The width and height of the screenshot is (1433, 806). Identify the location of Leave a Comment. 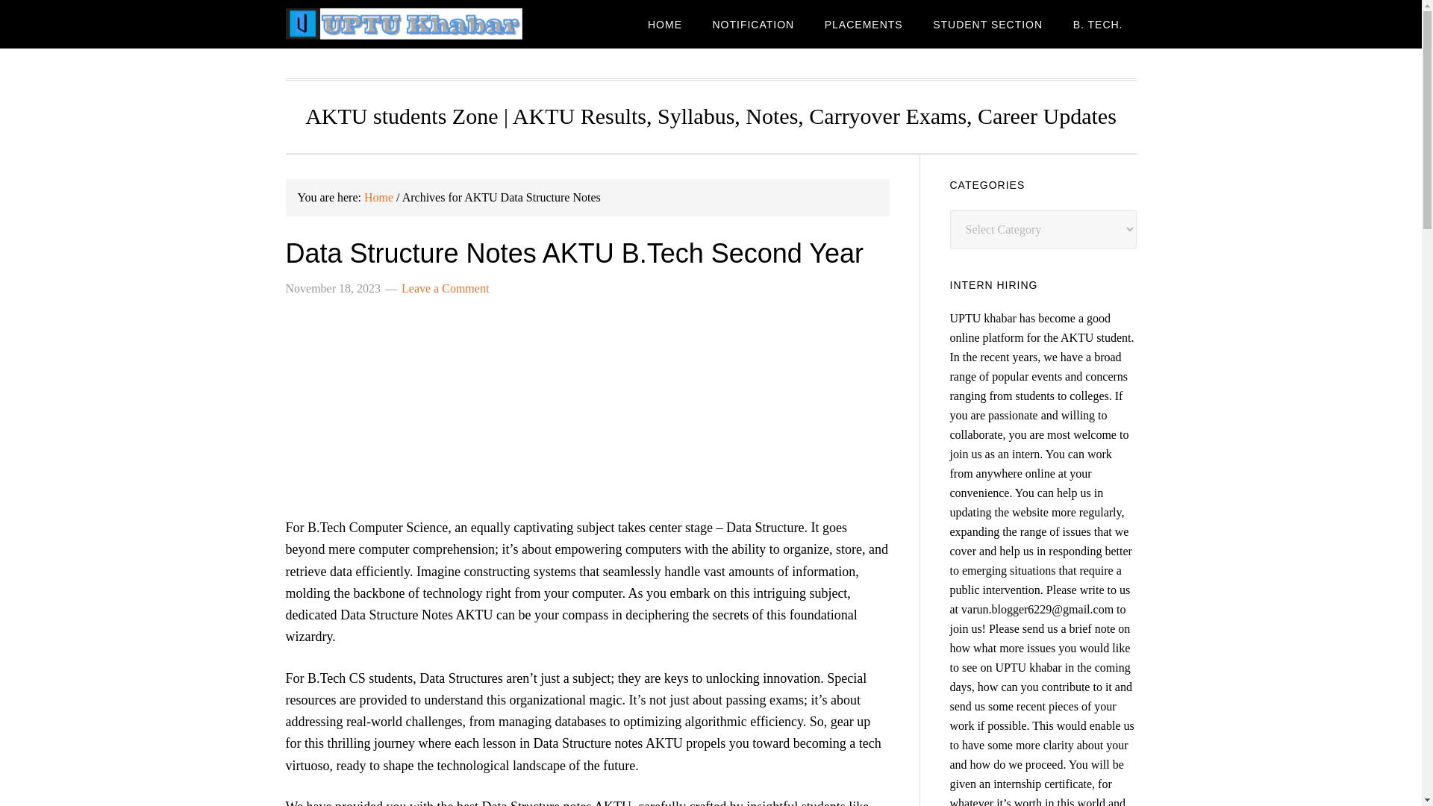
(445, 288).